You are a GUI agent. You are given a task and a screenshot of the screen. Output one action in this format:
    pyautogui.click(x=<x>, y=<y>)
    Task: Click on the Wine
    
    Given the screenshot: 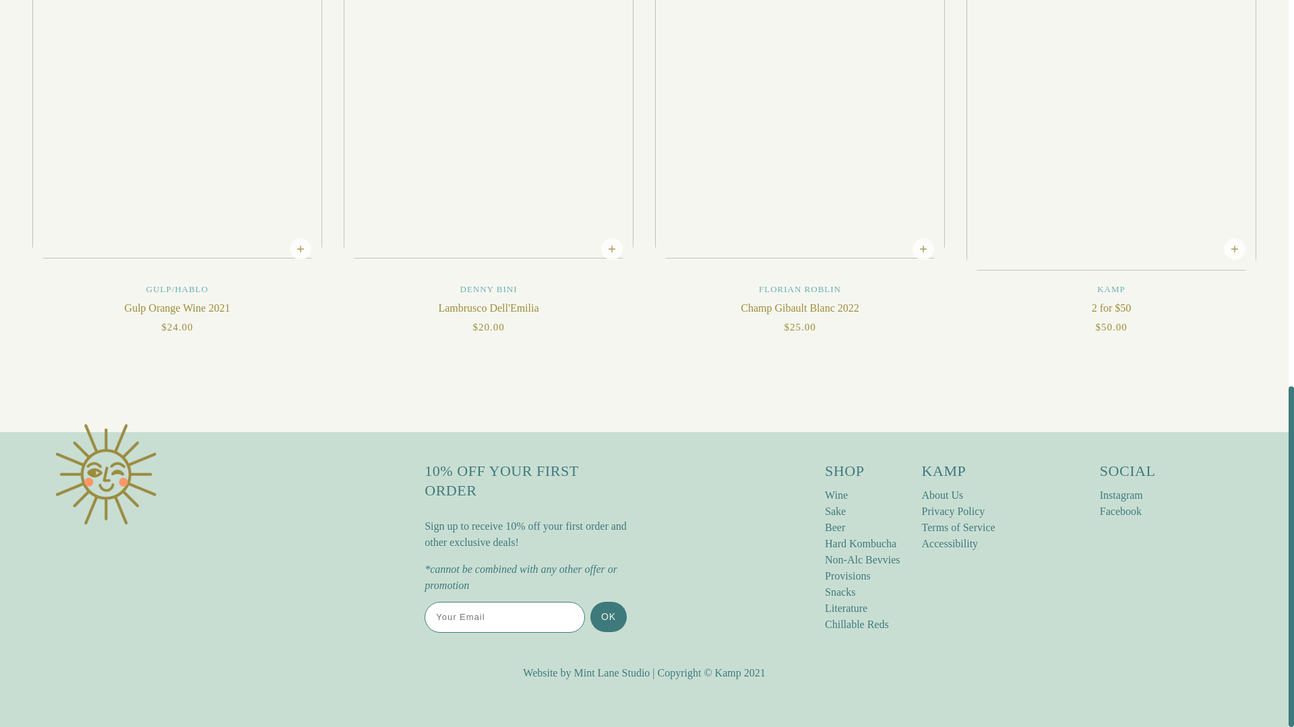 What is the action you would take?
    pyautogui.click(x=836, y=495)
    